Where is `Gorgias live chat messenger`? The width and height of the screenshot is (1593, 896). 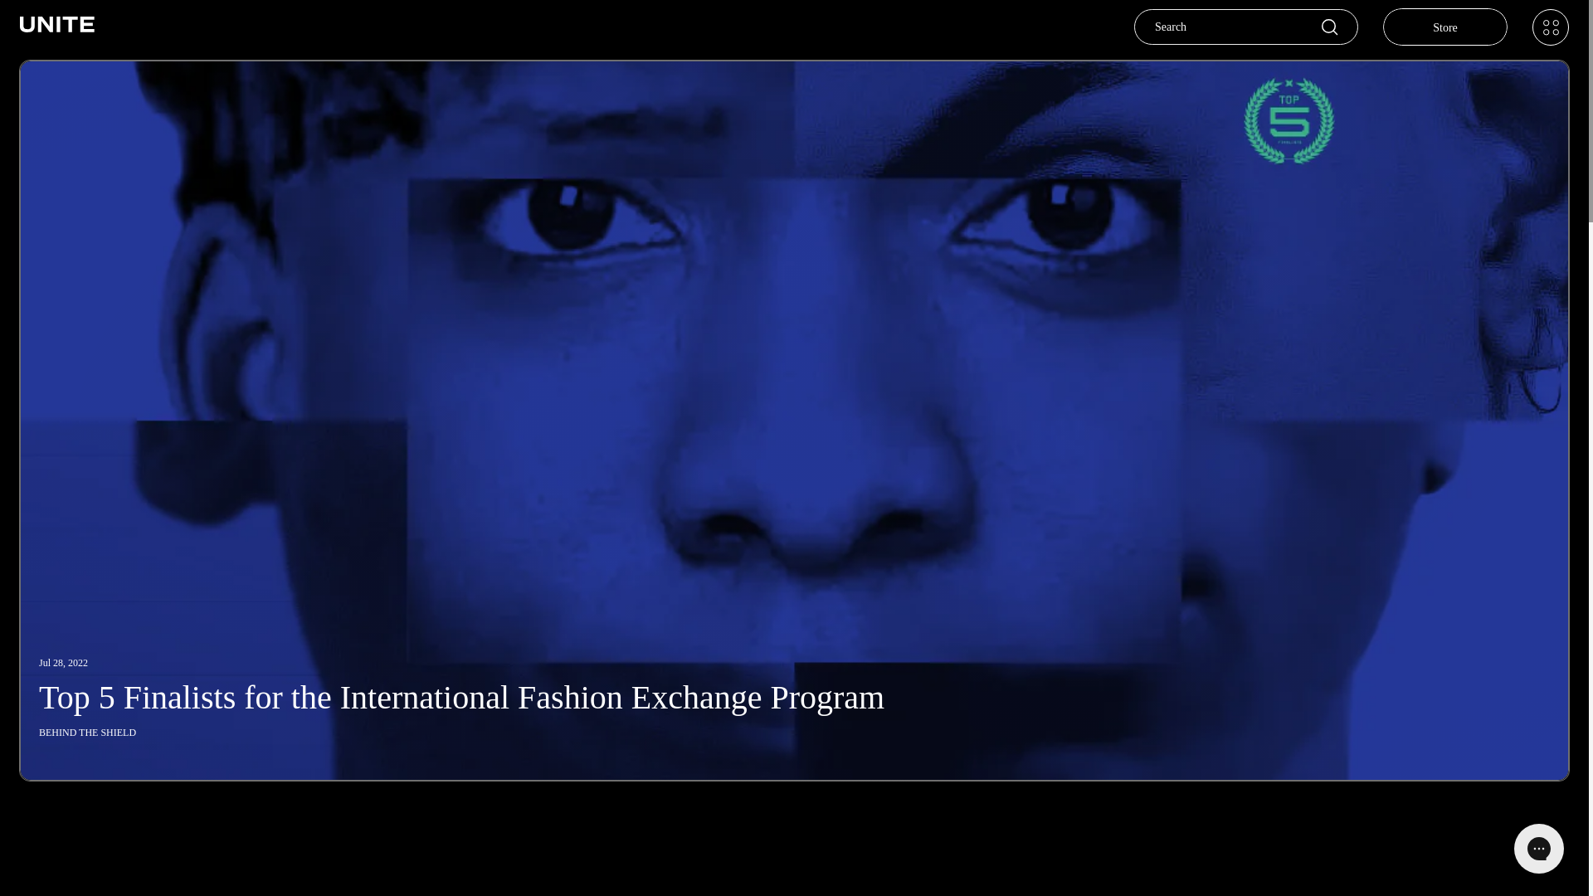
Gorgias live chat messenger is located at coordinates (1538, 848).